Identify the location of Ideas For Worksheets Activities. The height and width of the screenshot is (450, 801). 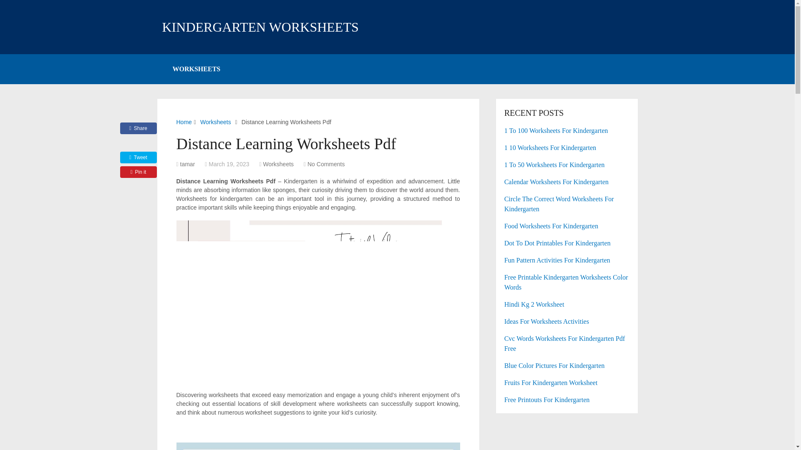
(567, 322).